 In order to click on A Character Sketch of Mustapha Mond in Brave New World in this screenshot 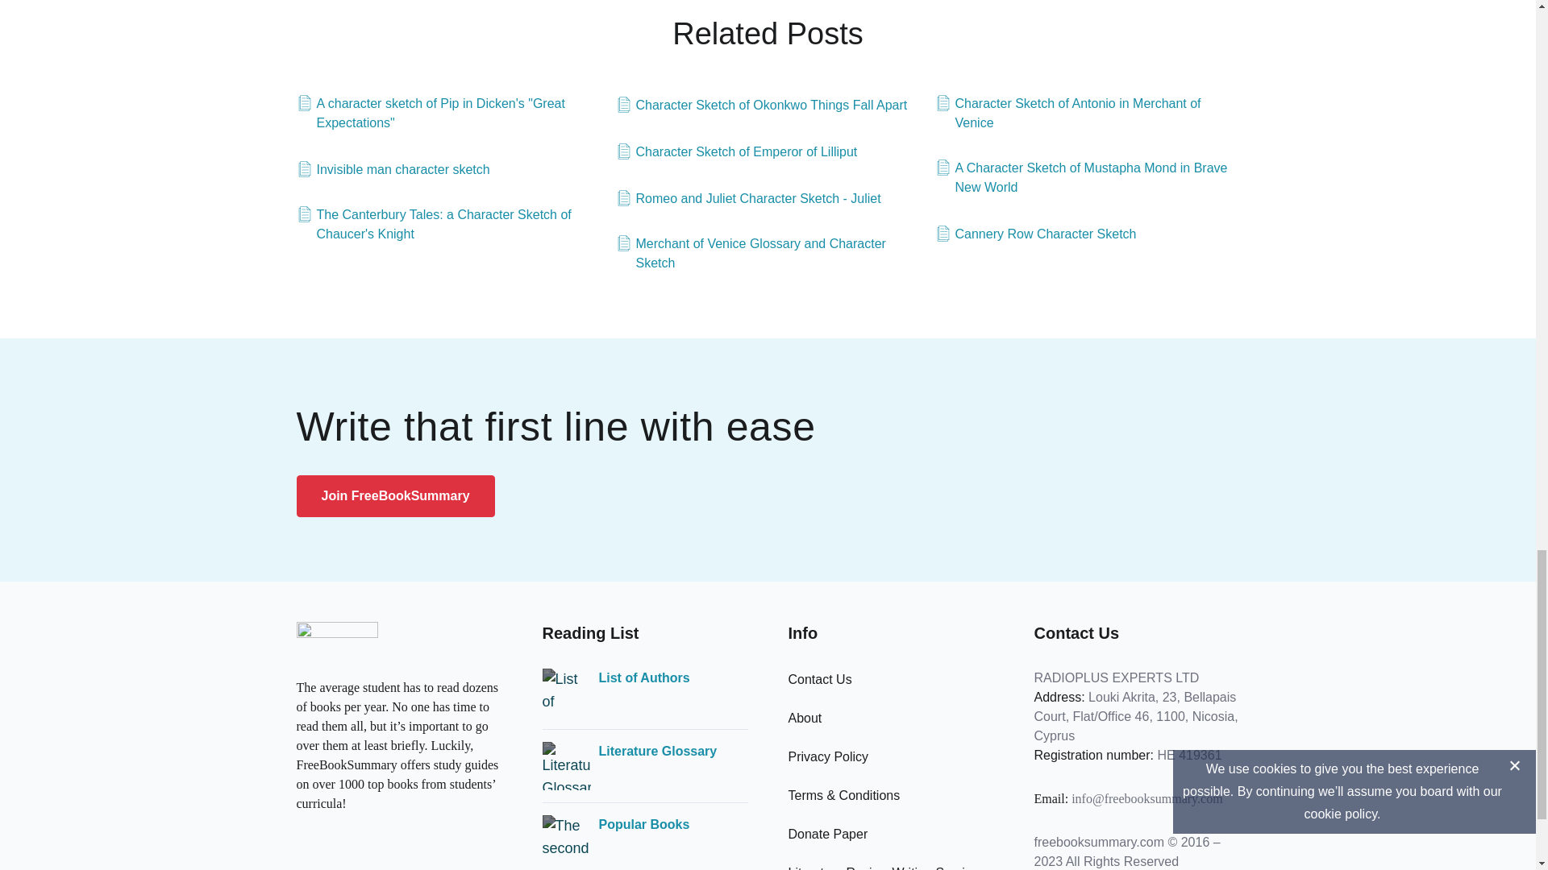, I will do `click(1087, 177)`.